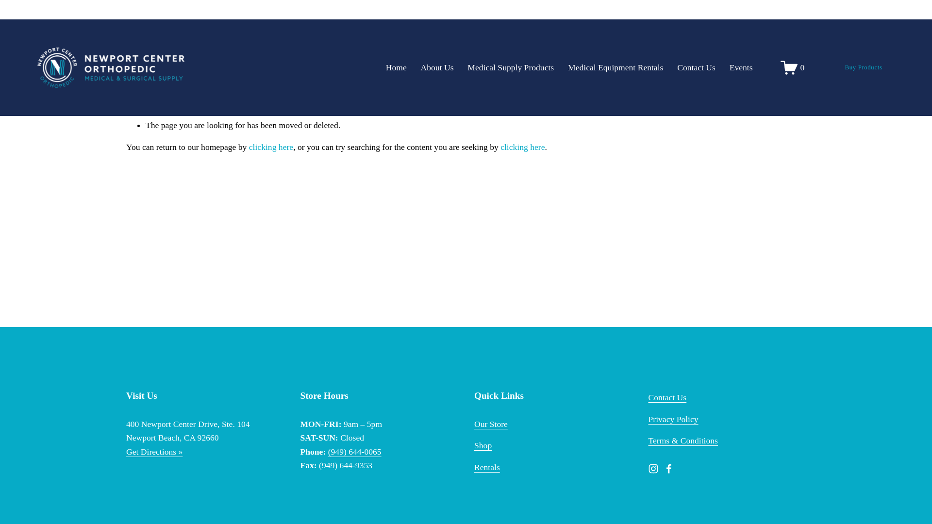  Describe the element at coordinates (741, 68) in the screenshot. I see `Events` at that location.